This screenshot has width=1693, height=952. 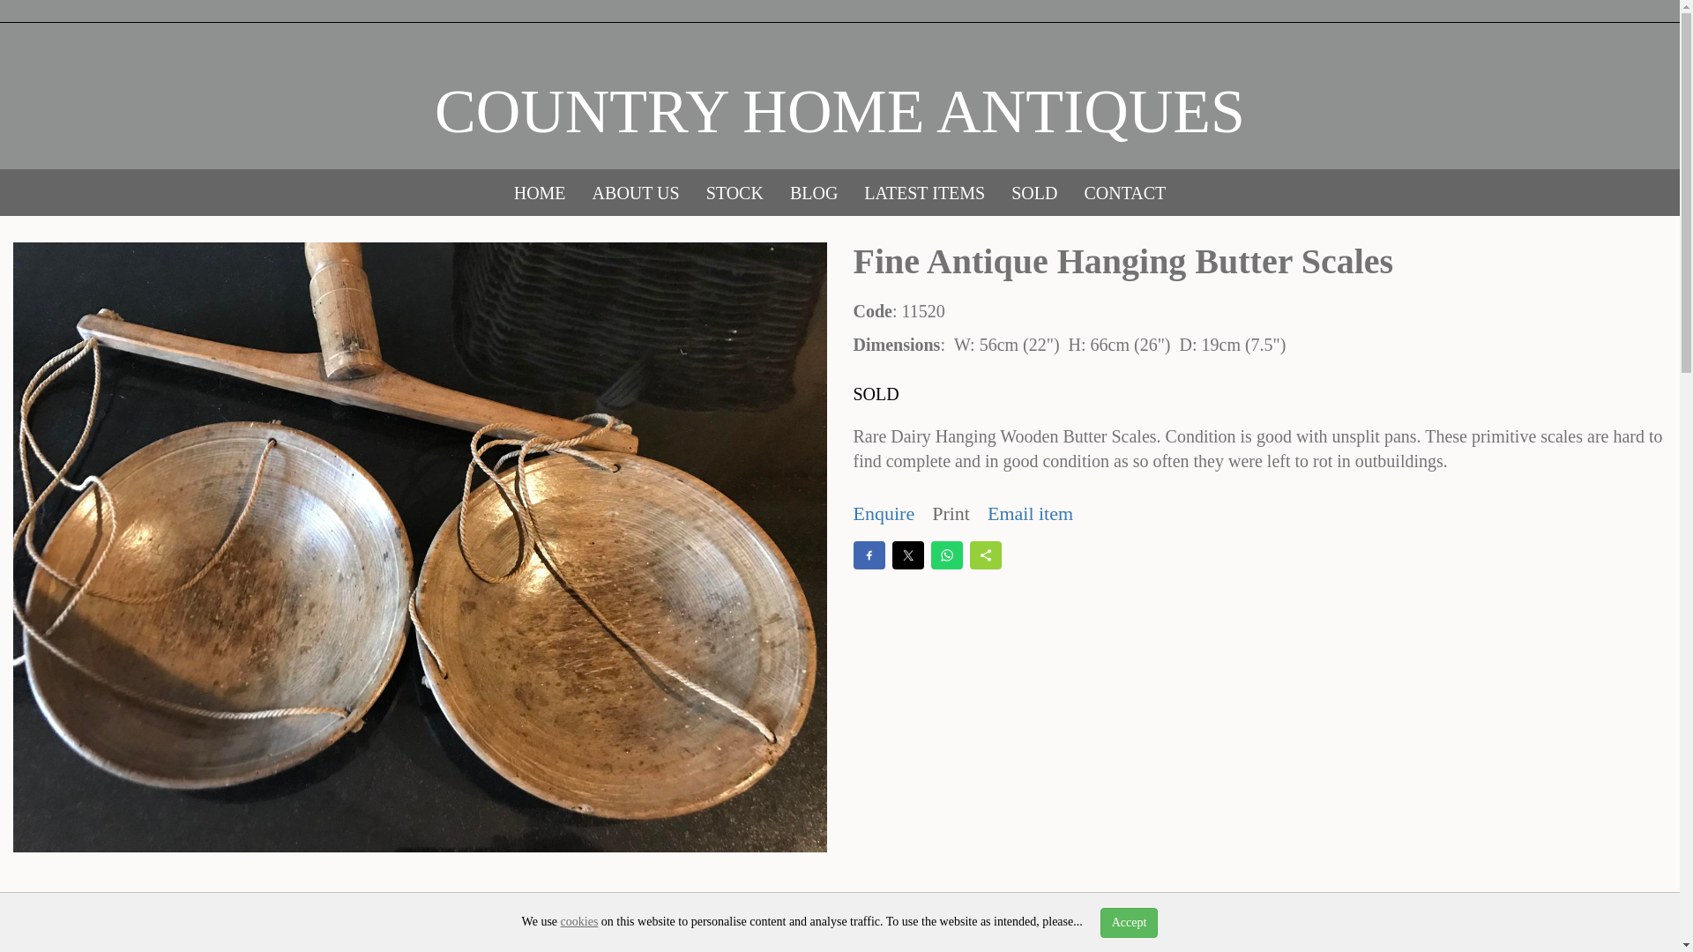 I want to click on COUNTRY HOME ANTIQUES, so click(x=839, y=111).